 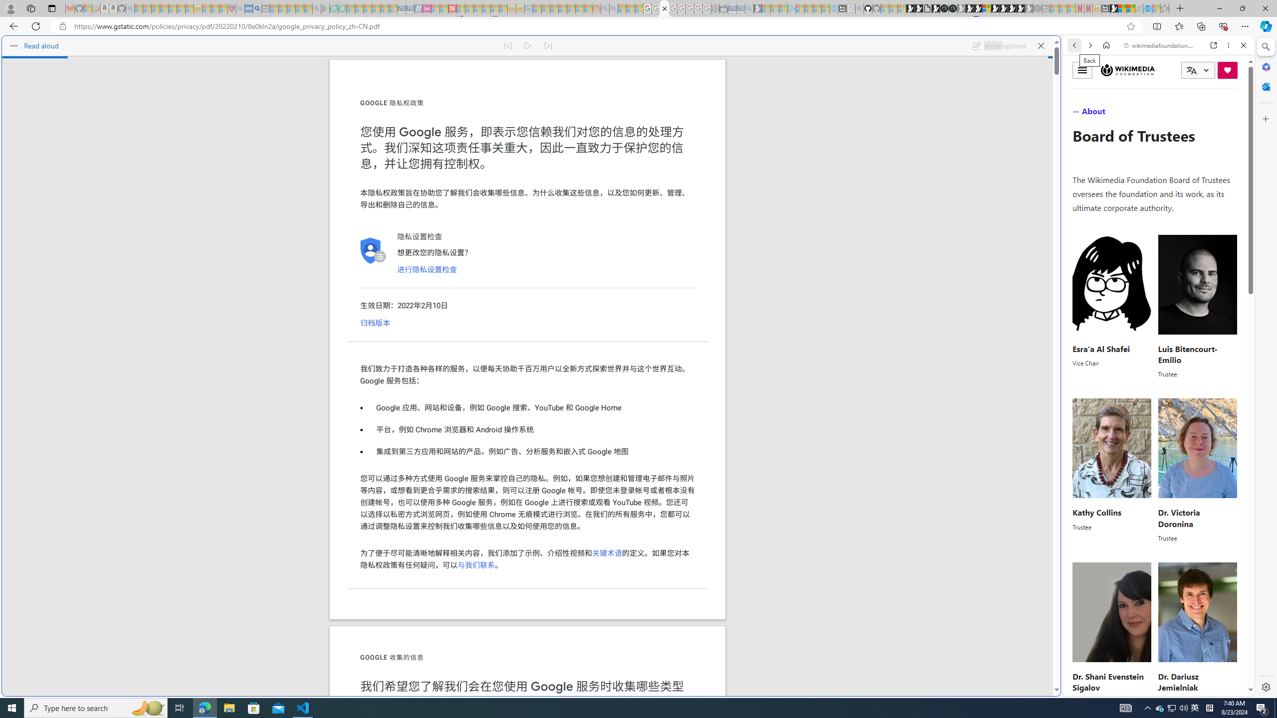 What do you see at coordinates (1178, 682) in the screenshot?
I see `Dr. Dariusz Jemielniak` at bounding box center [1178, 682].